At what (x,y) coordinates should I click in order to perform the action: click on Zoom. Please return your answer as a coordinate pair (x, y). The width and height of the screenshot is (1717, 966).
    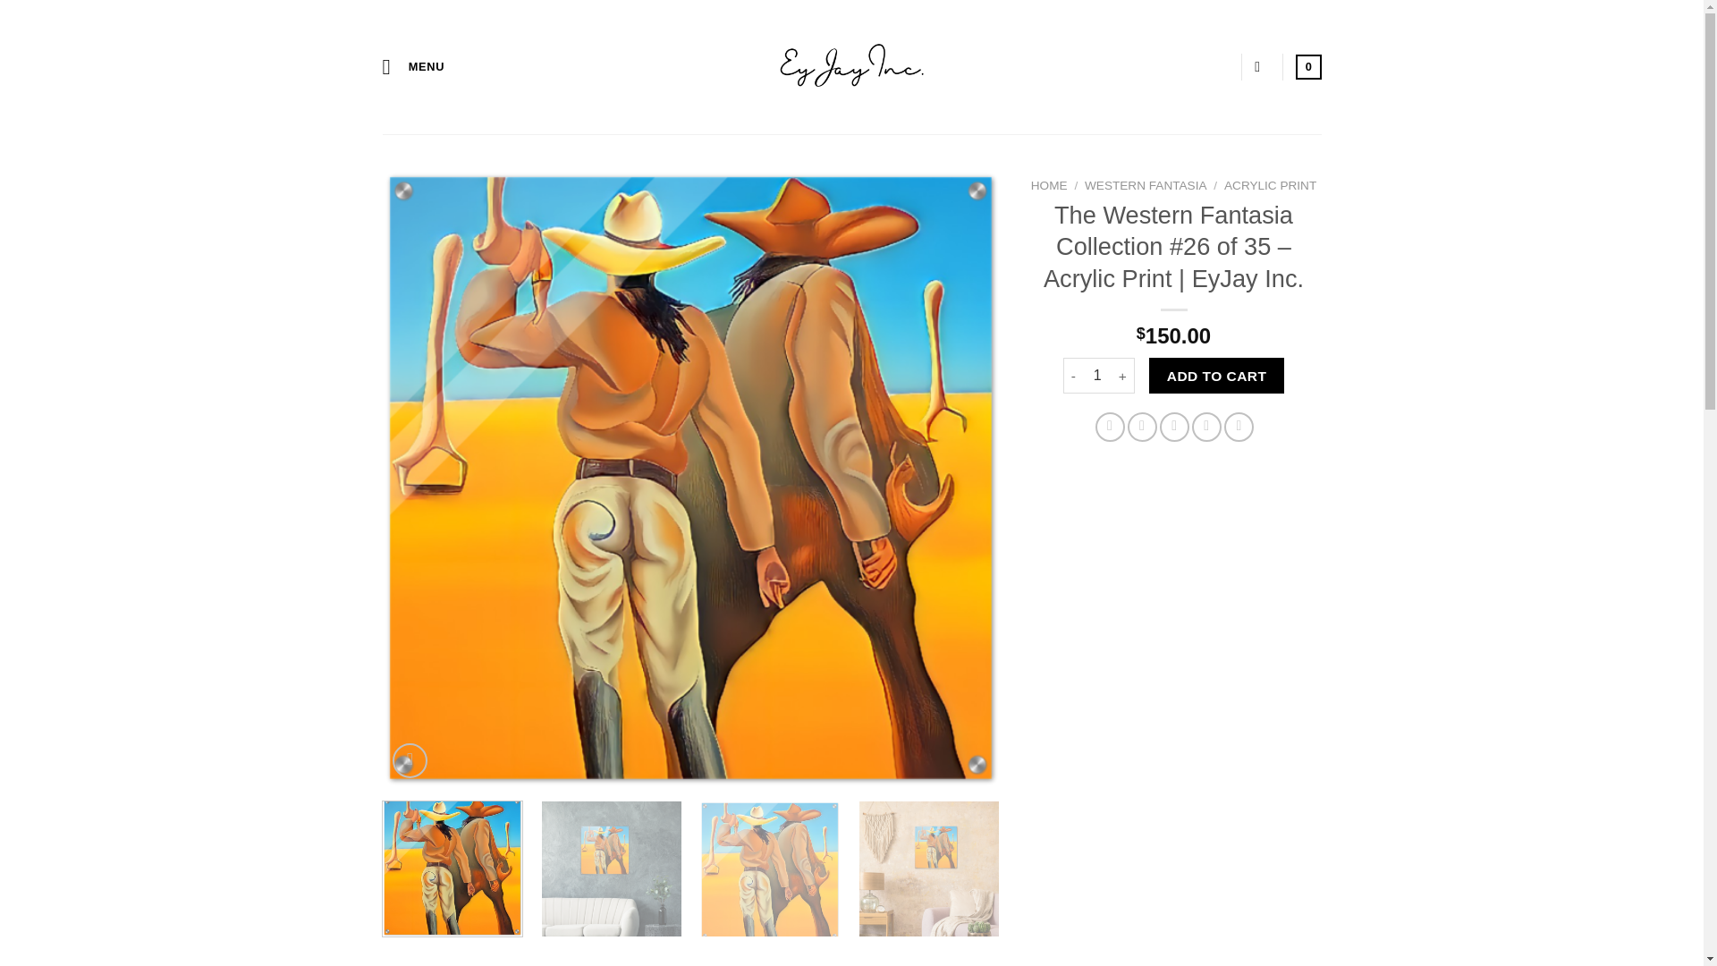
    Looking at the image, I should click on (410, 760).